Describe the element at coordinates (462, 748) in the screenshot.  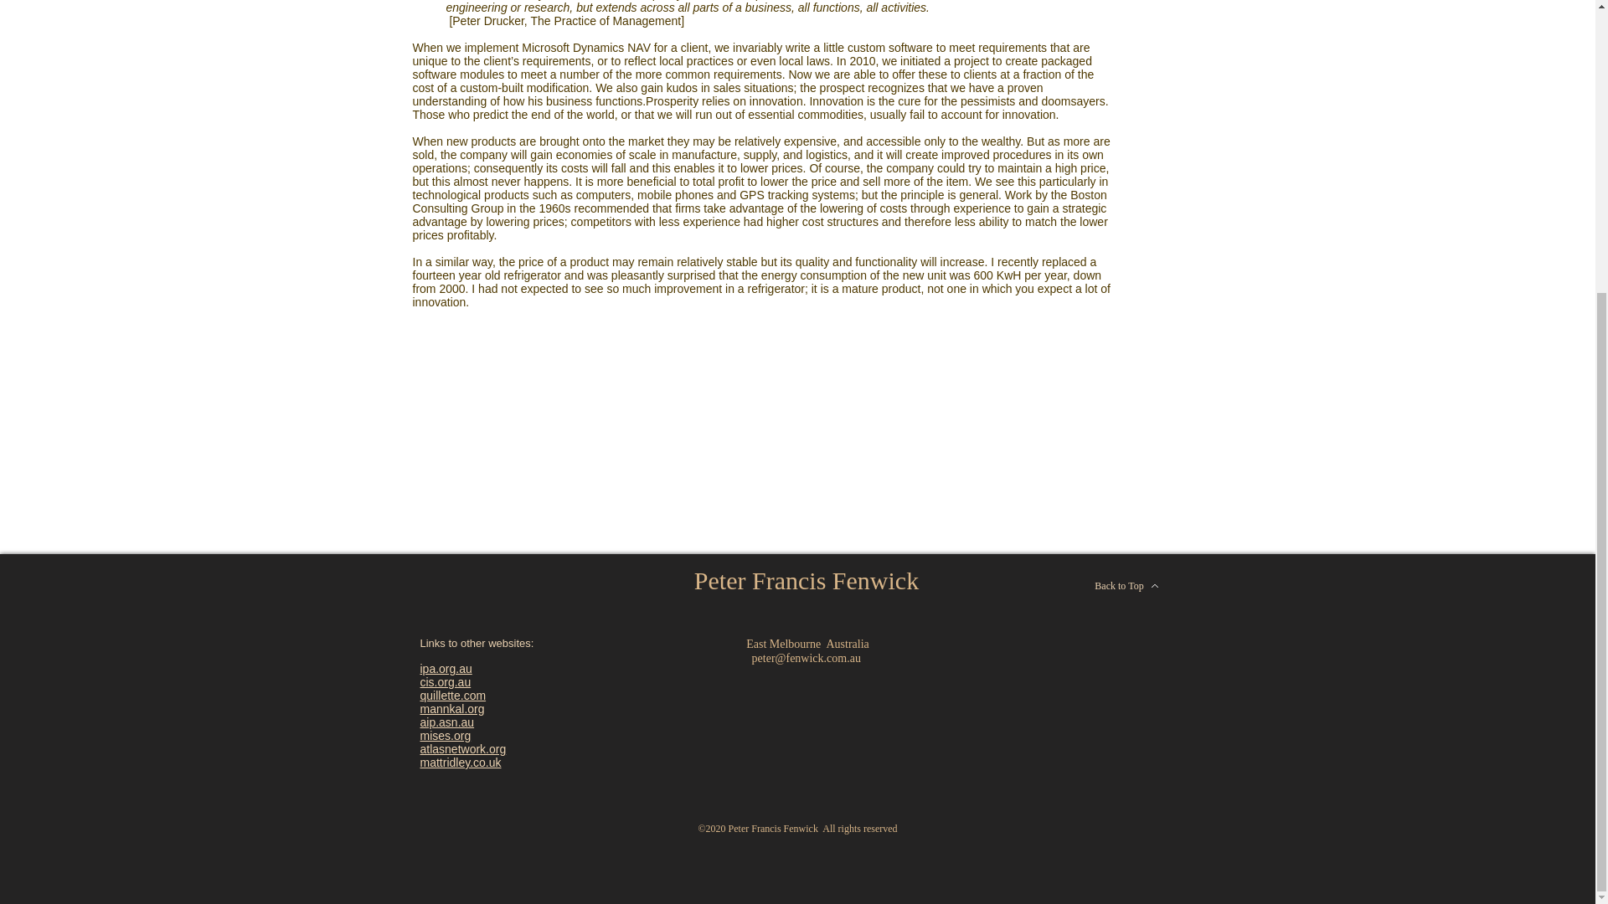
I see `atlasnetwork.org` at that location.